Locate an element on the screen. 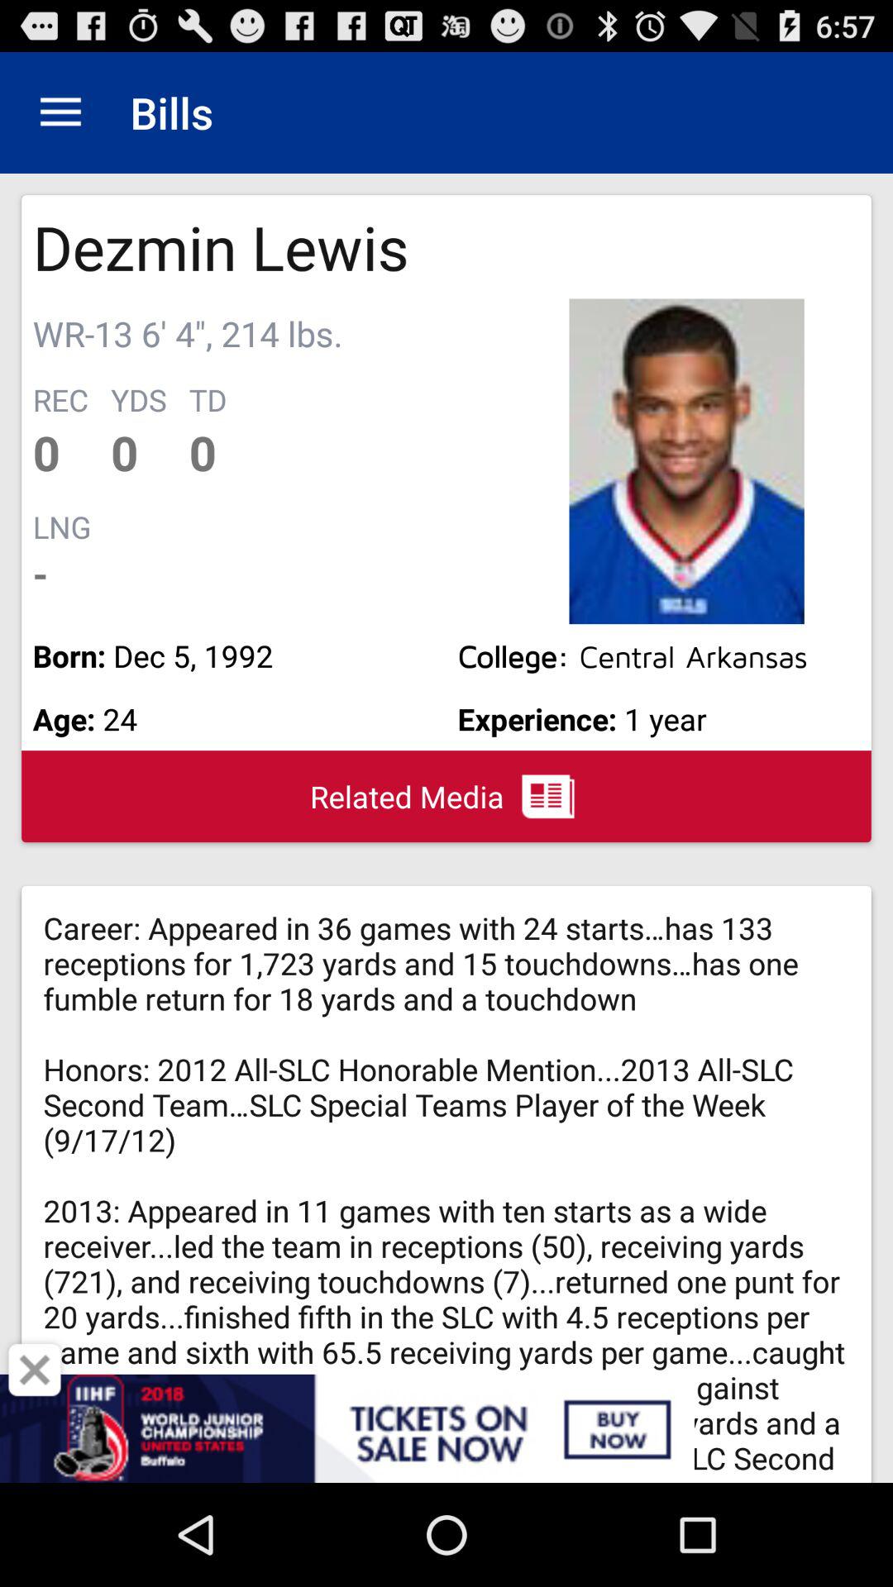  open item below the related media icon is located at coordinates (446, 1428).